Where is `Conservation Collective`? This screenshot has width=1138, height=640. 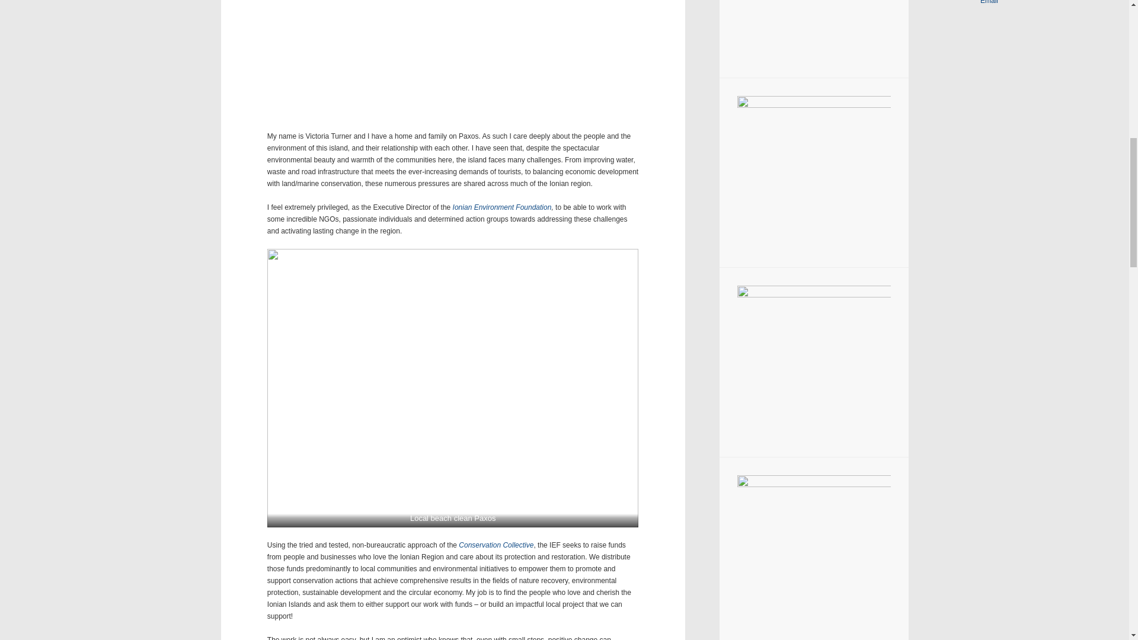 Conservation Collective is located at coordinates (496, 545).